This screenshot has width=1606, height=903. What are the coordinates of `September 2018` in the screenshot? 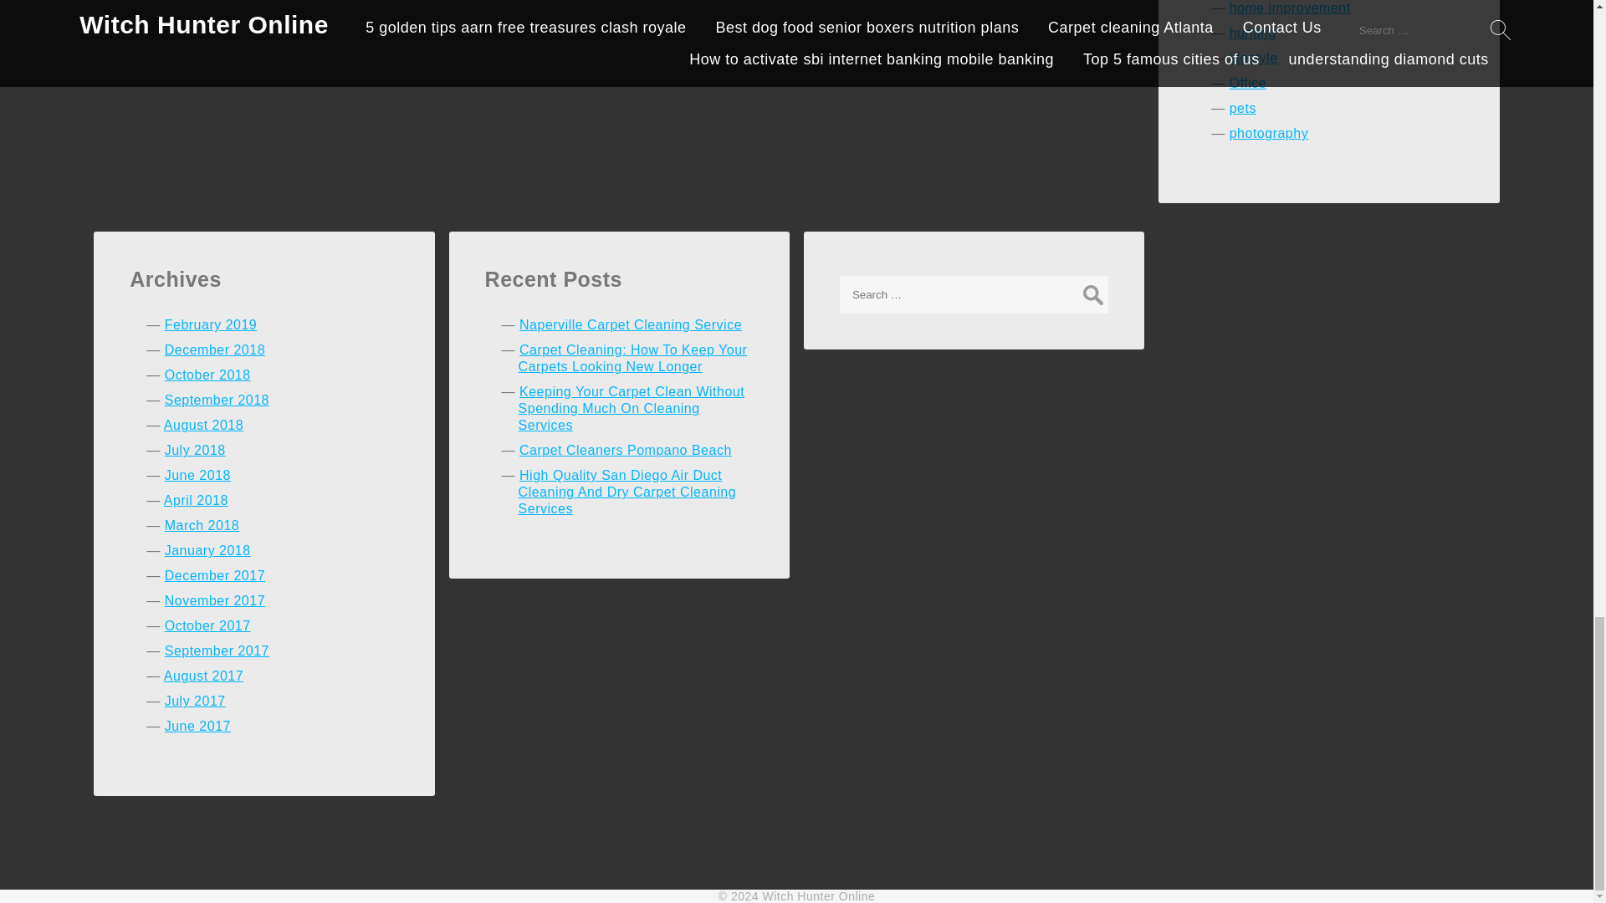 It's located at (217, 400).